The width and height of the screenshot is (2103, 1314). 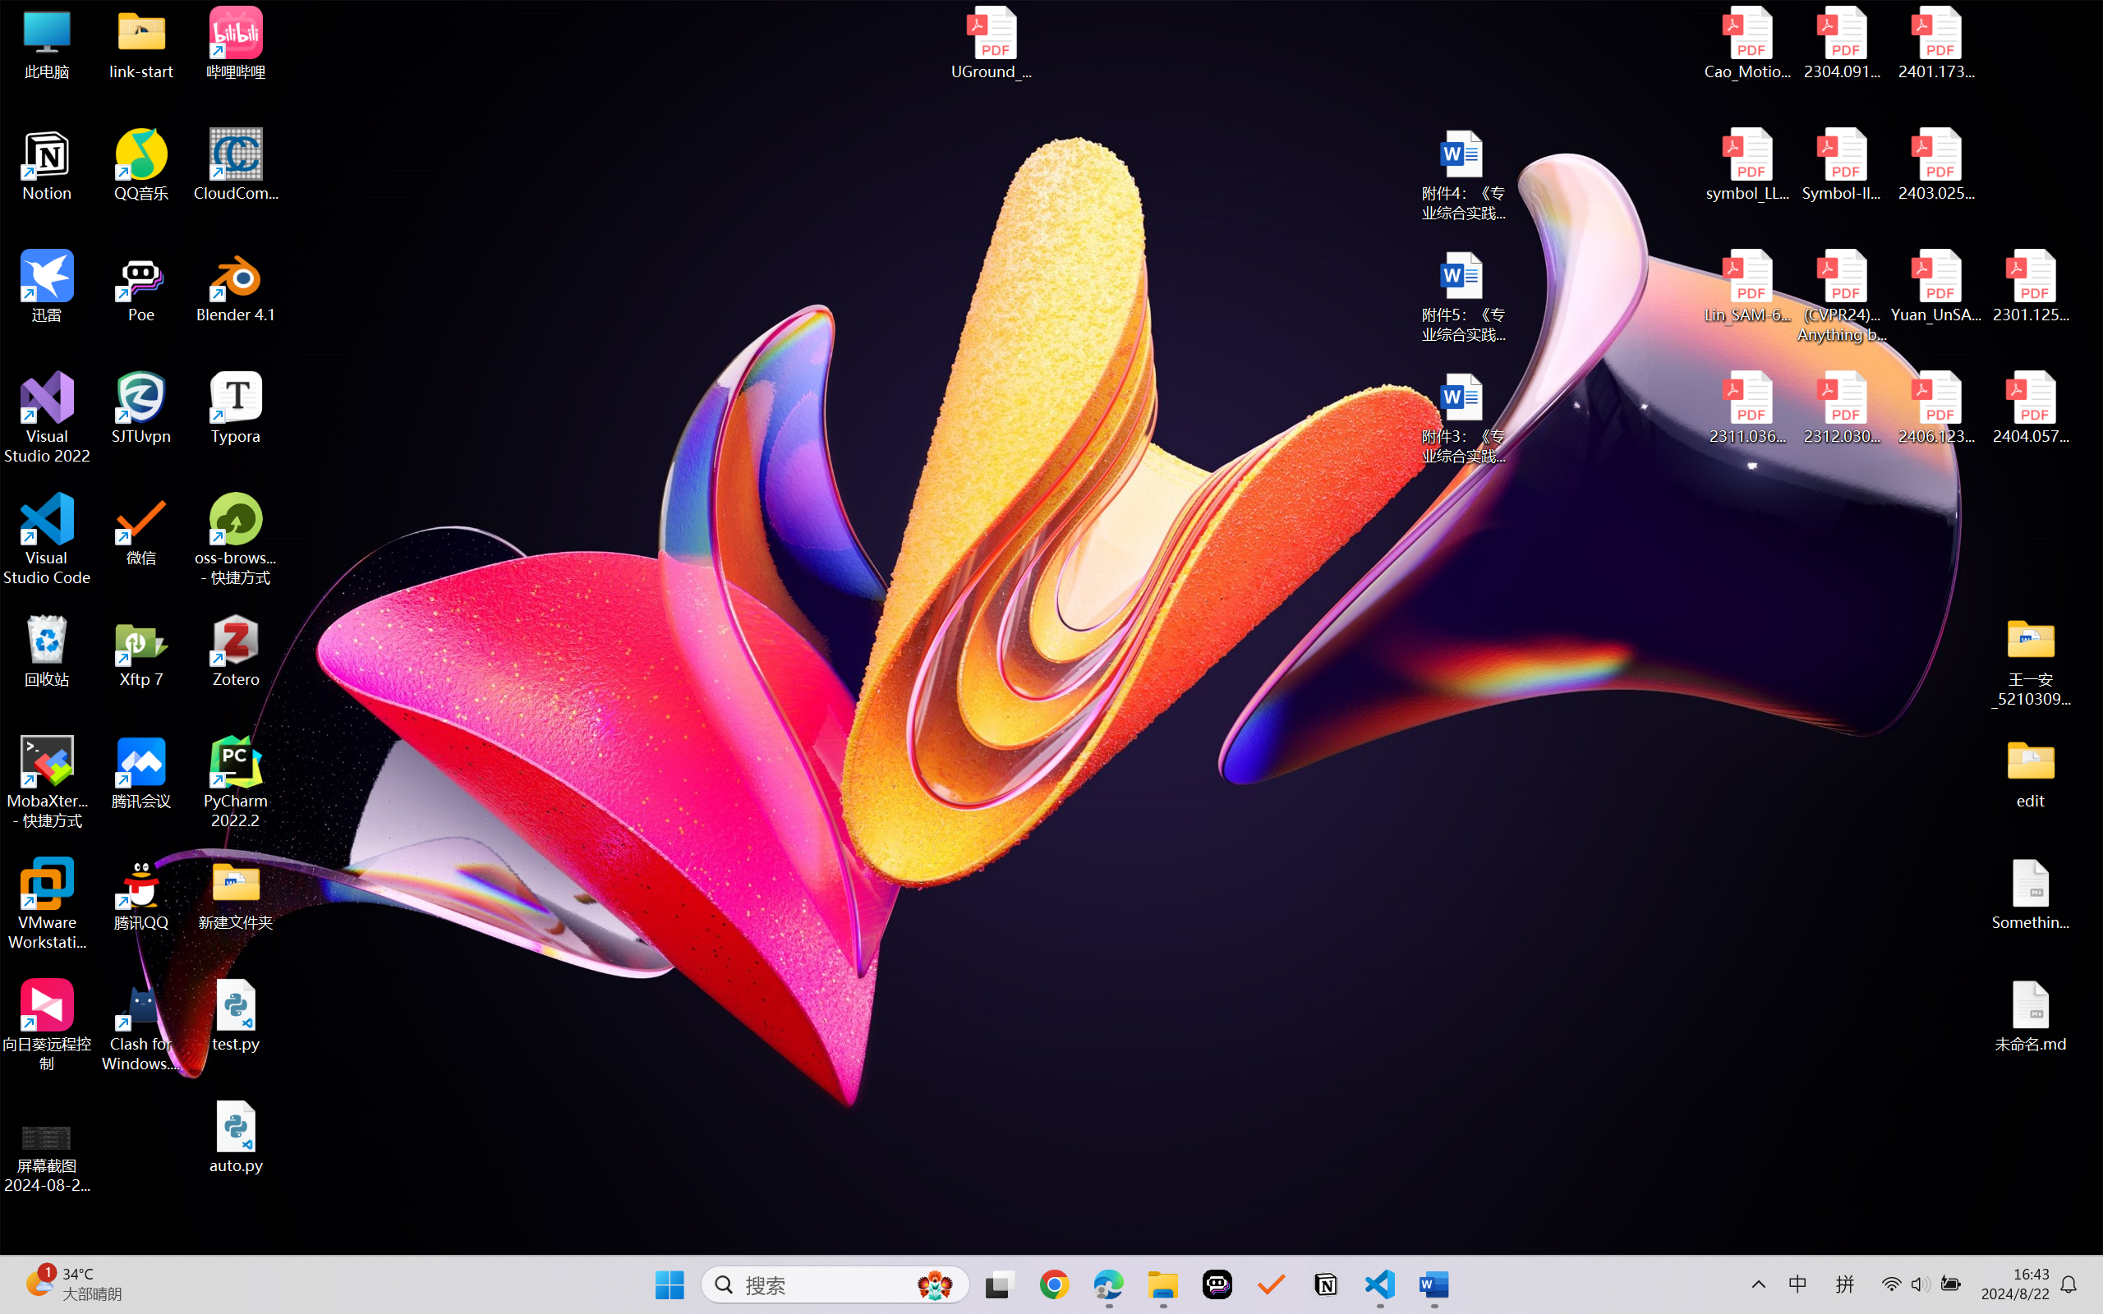 I want to click on auto.py, so click(x=237, y=1137).